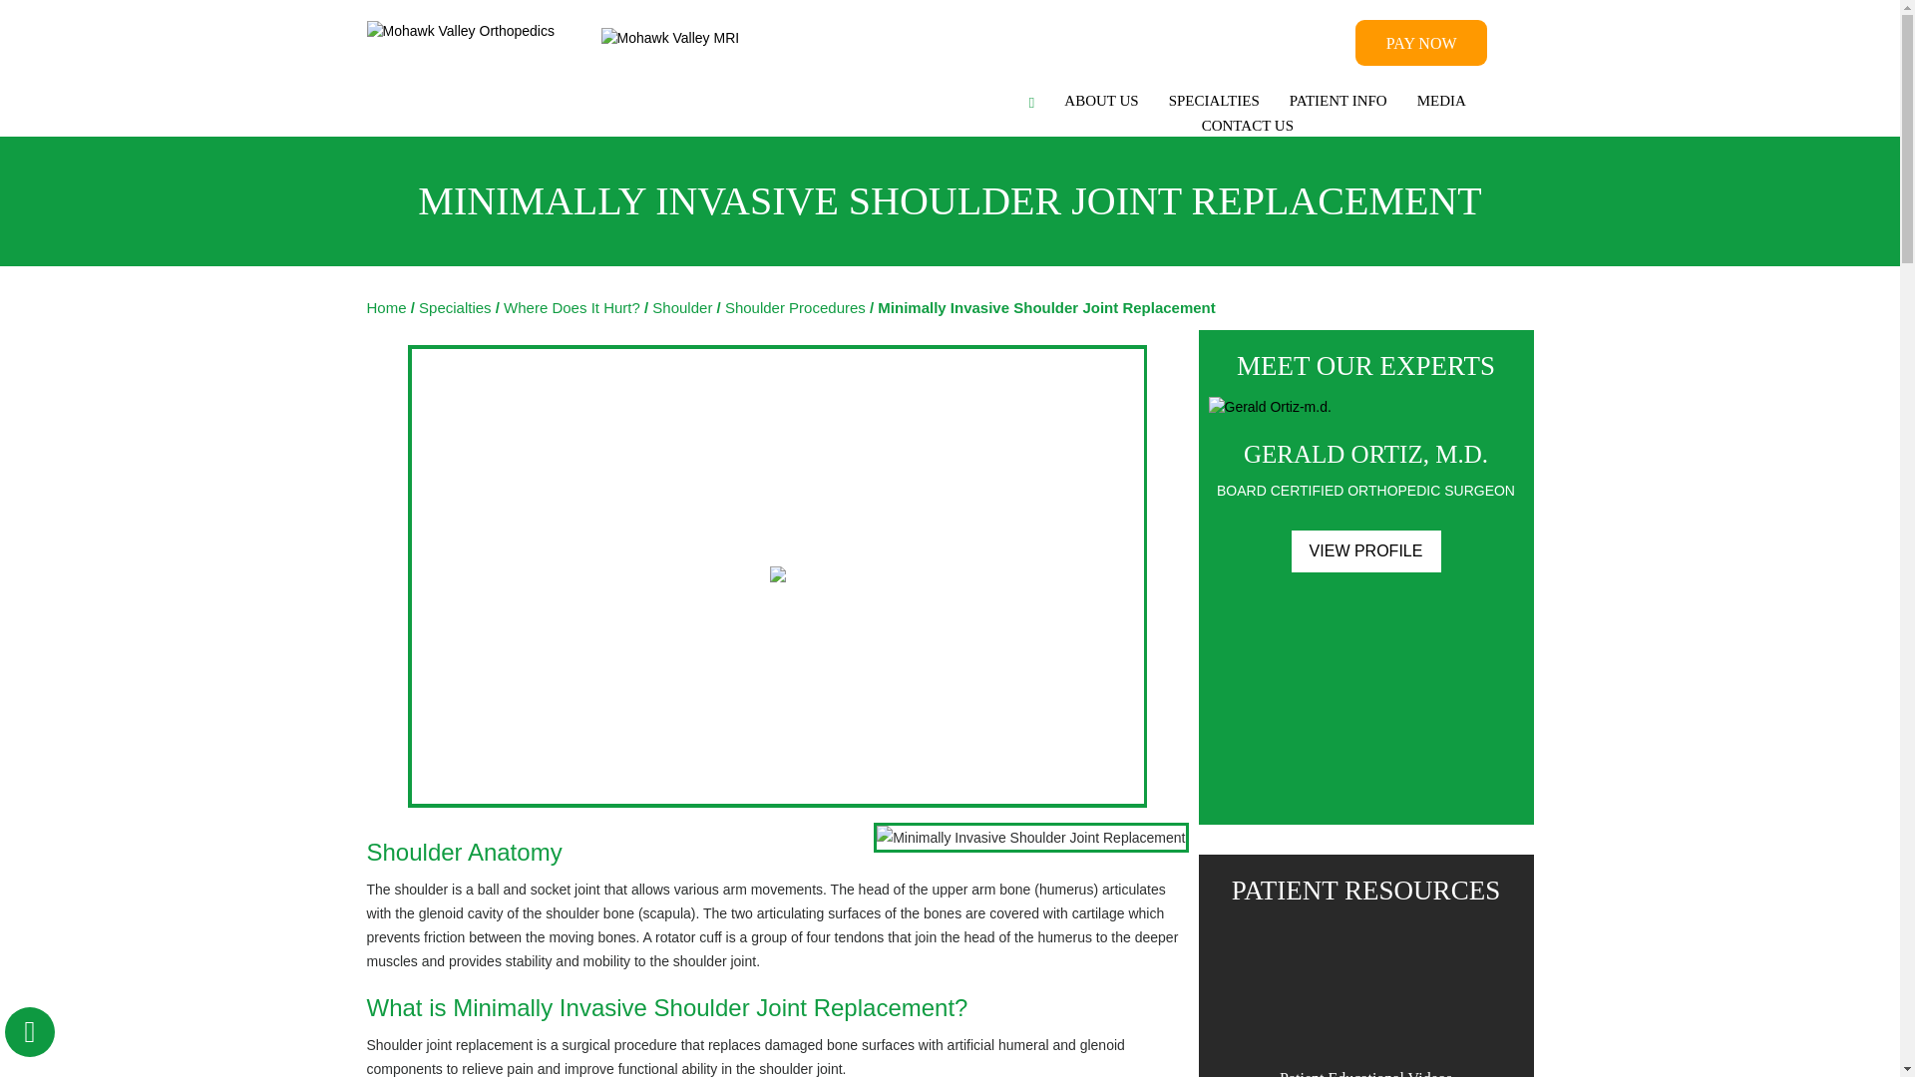  I want to click on Next Slide, so click(1470, 785).